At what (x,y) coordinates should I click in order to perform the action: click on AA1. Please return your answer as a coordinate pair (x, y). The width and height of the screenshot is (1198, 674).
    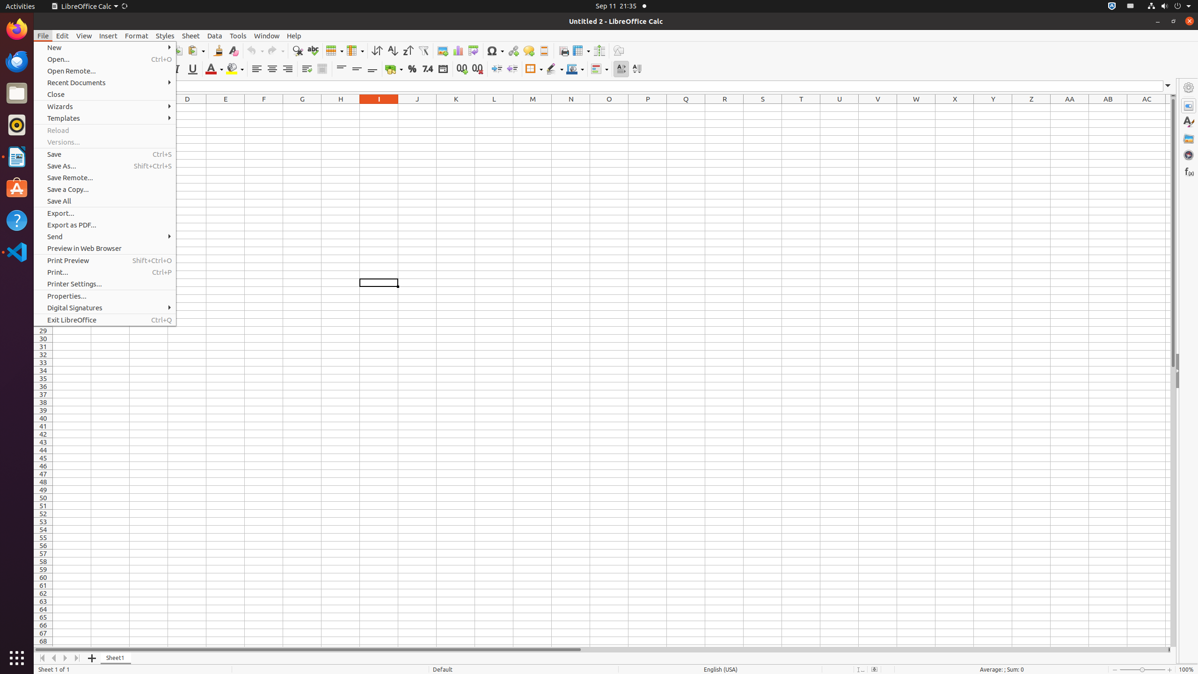
    Looking at the image, I should click on (1070, 108).